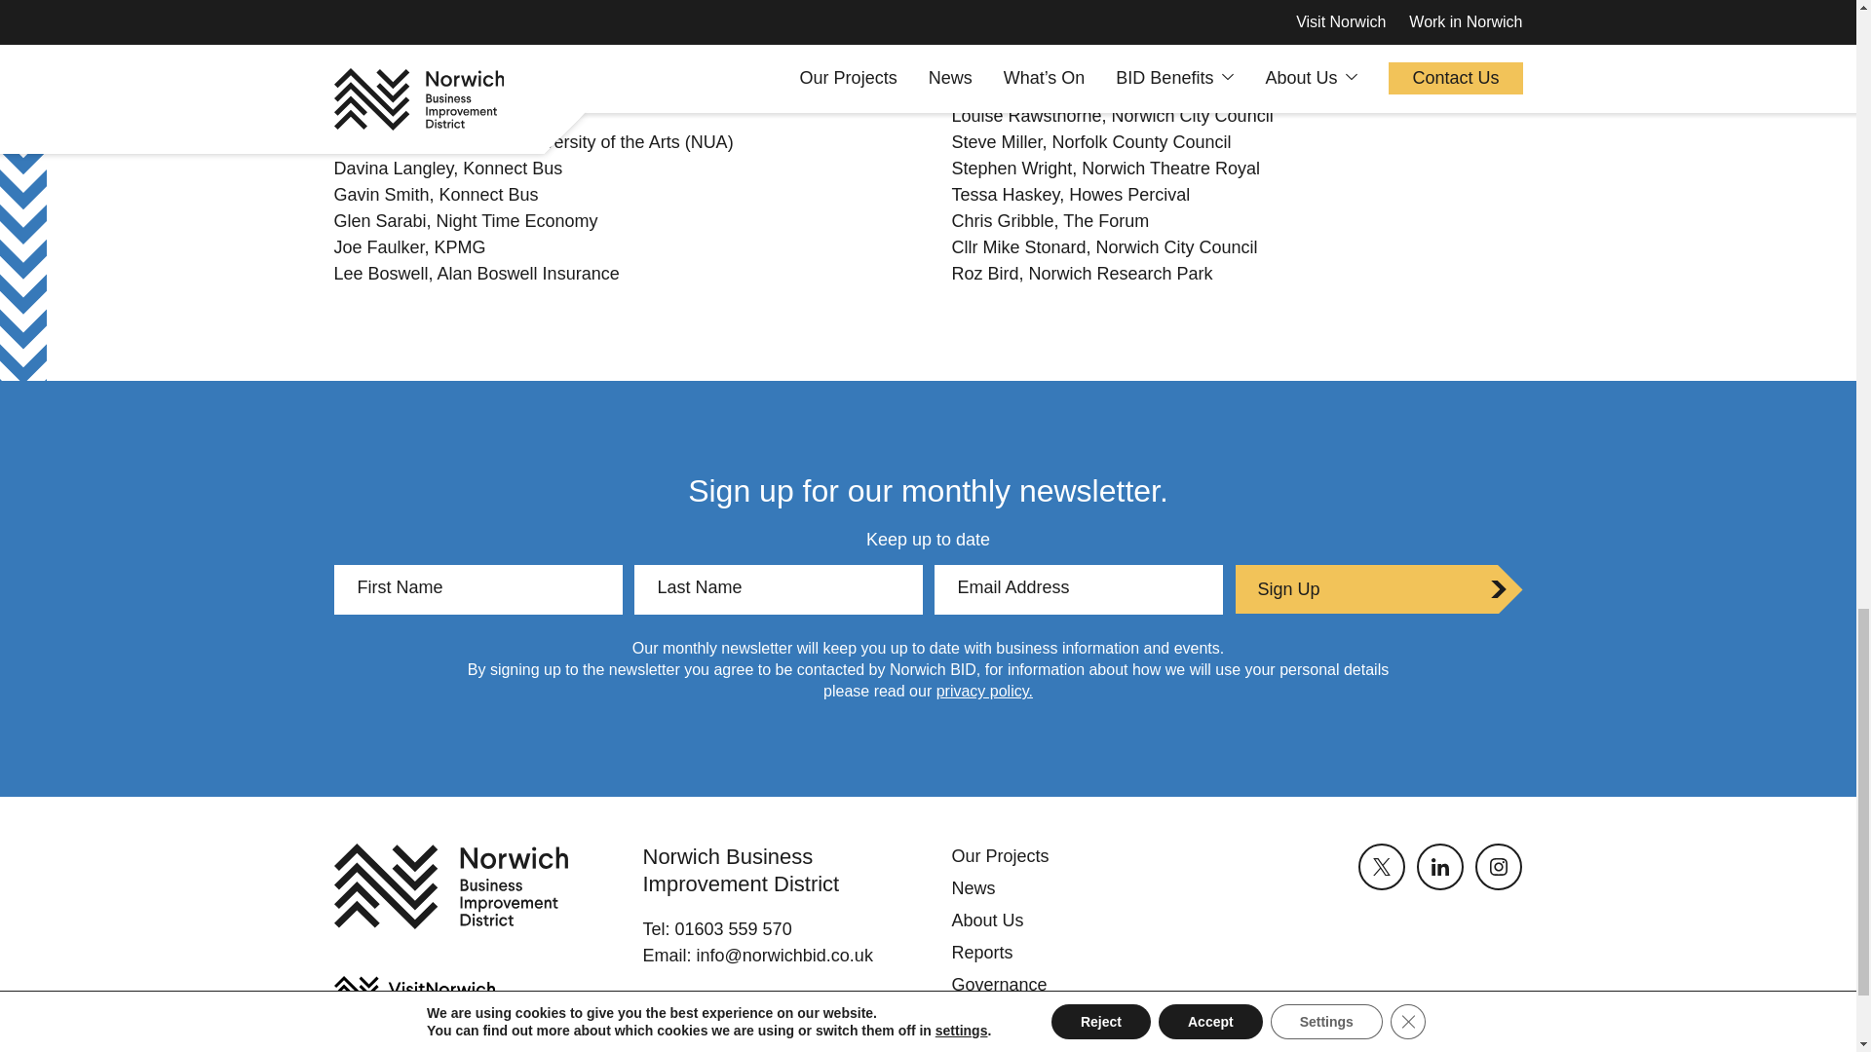  I want to click on Sign Up, so click(1378, 588).